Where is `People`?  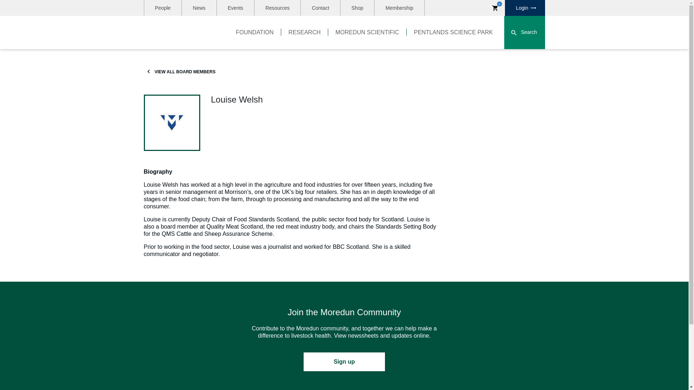 People is located at coordinates (162, 8).